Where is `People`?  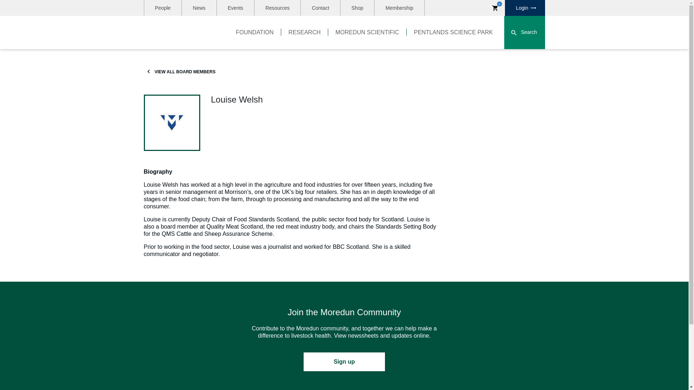 People is located at coordinates (162, 8).